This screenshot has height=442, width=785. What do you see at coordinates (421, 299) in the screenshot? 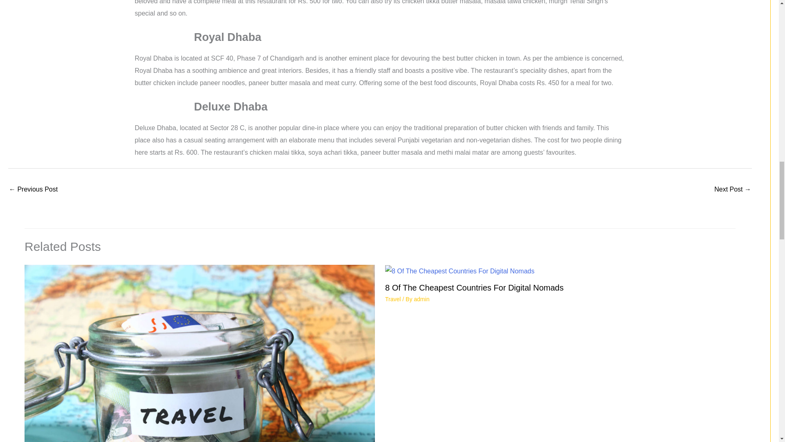
I see `View all posts by admin` at bounding box center [421, 299].